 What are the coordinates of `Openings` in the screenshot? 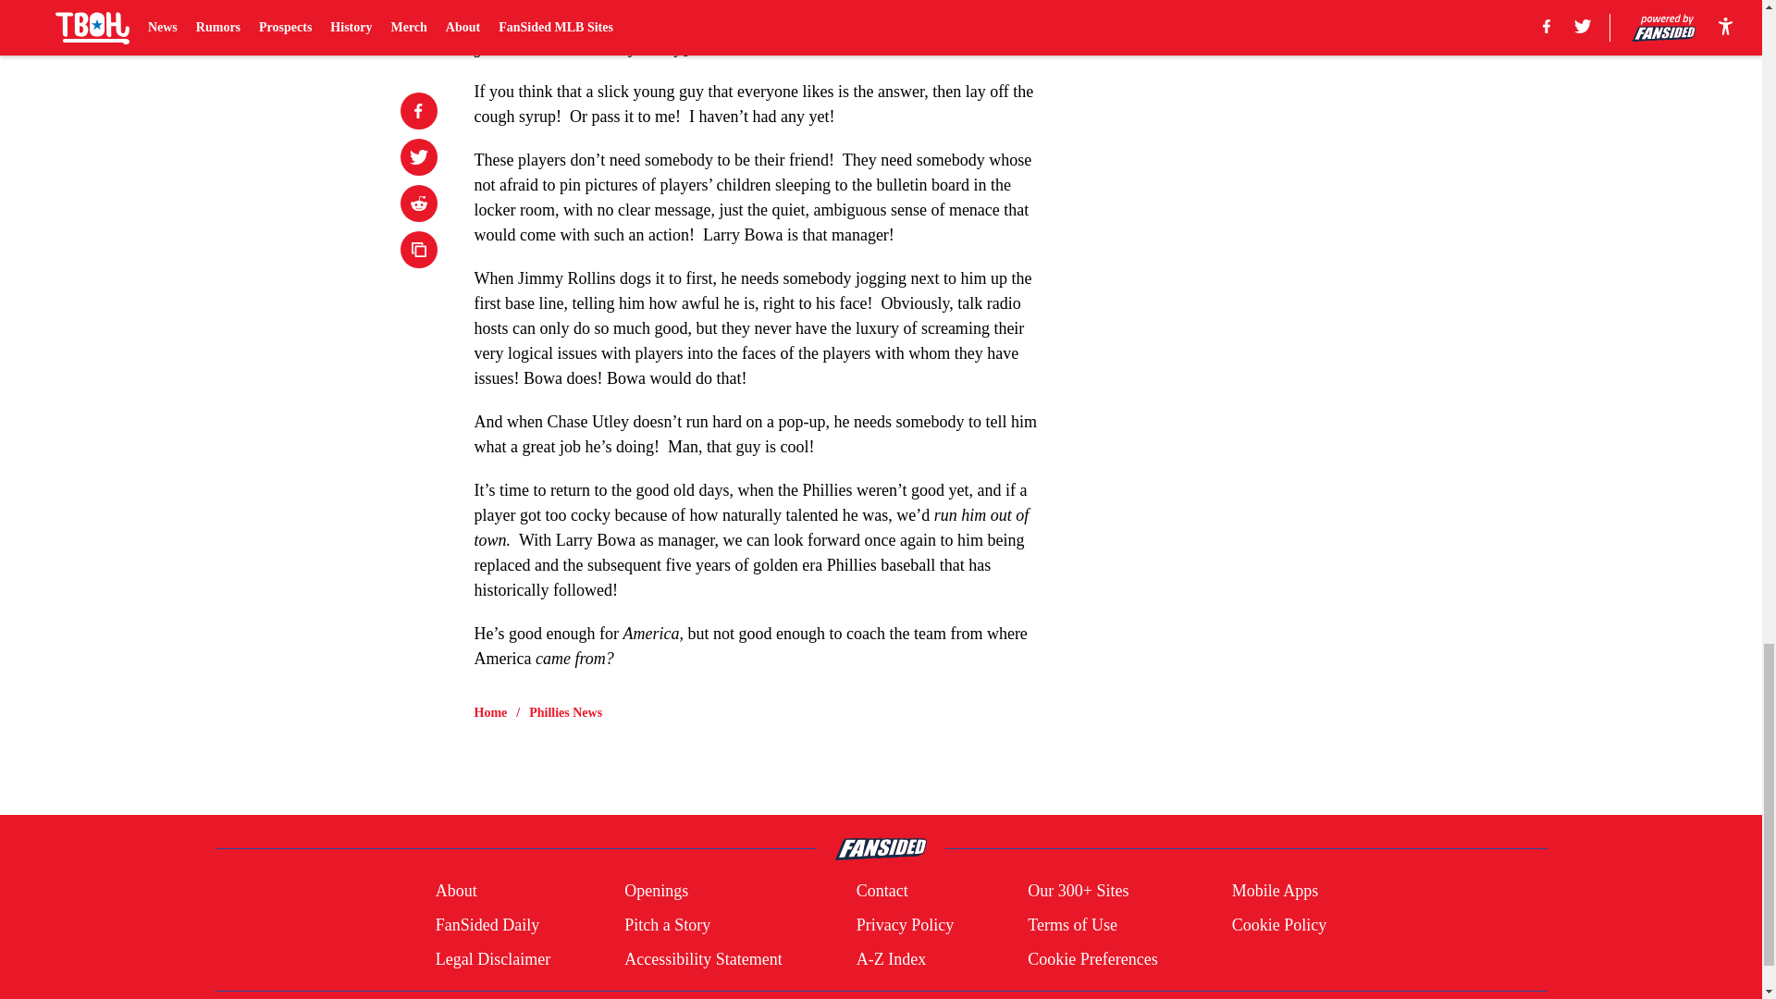 It's located at (657, 892).